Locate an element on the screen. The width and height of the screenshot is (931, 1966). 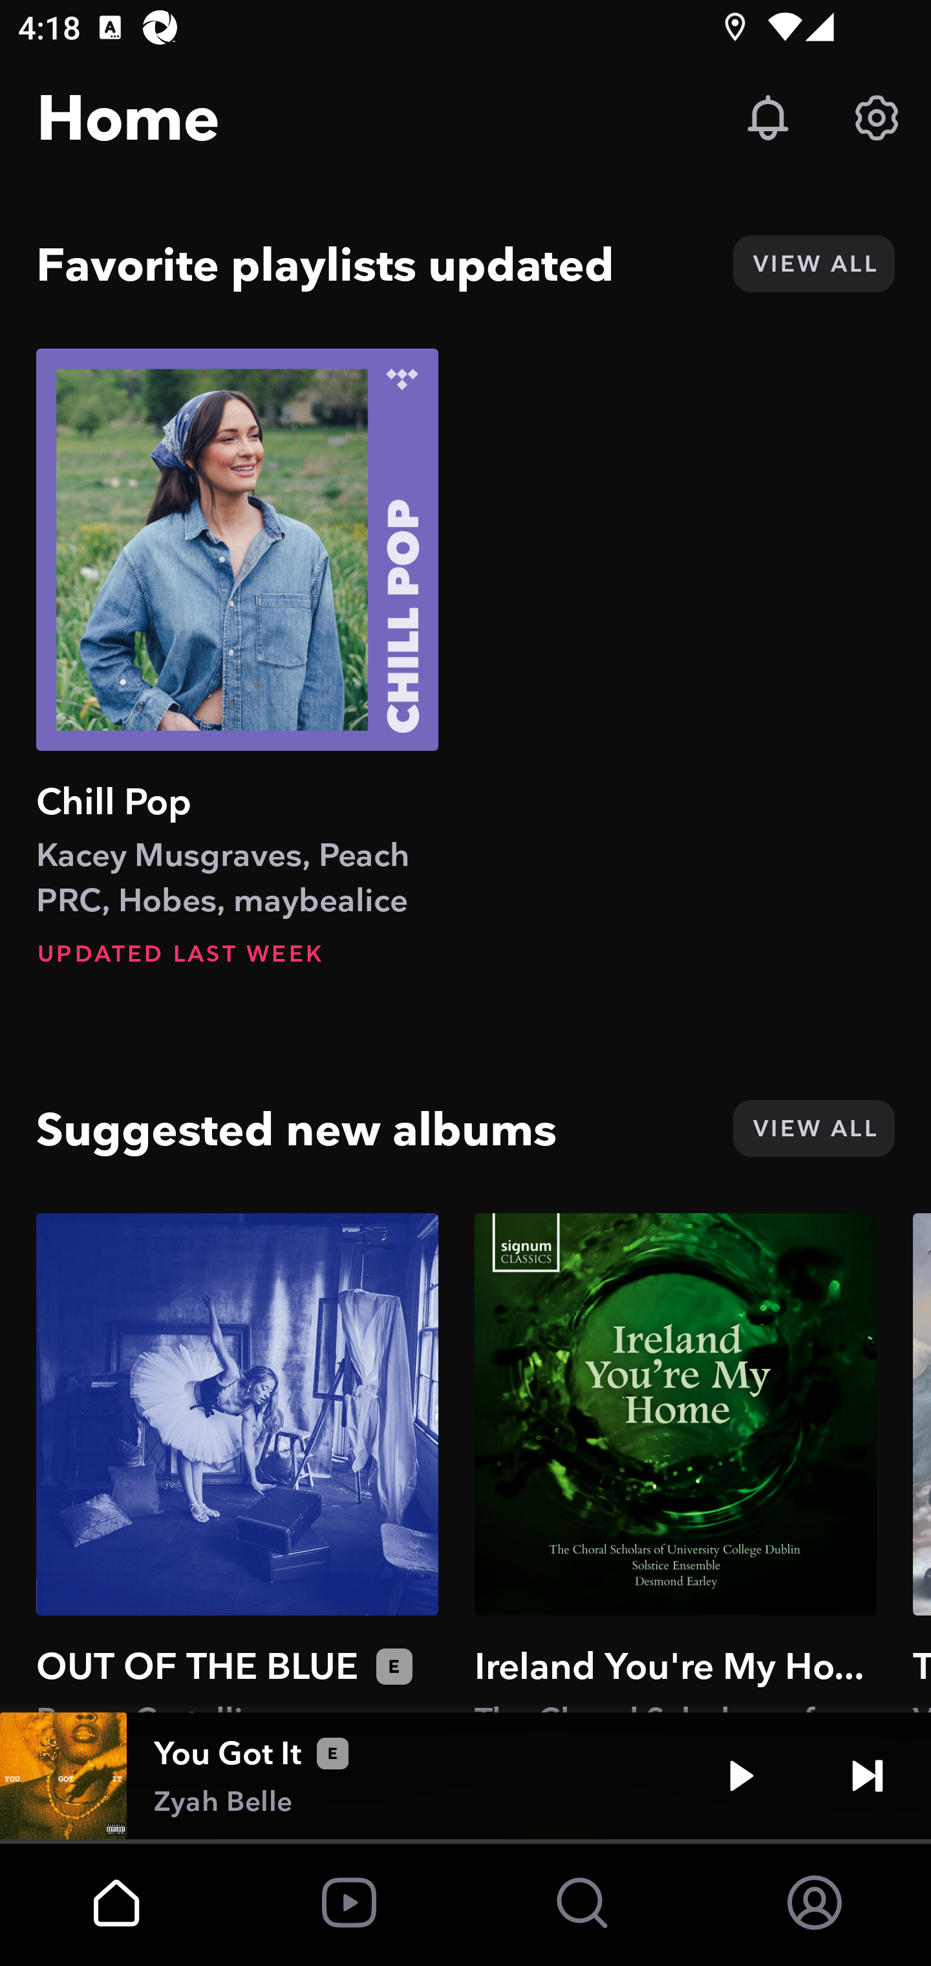
Settings is located at coordinates (877, 118).